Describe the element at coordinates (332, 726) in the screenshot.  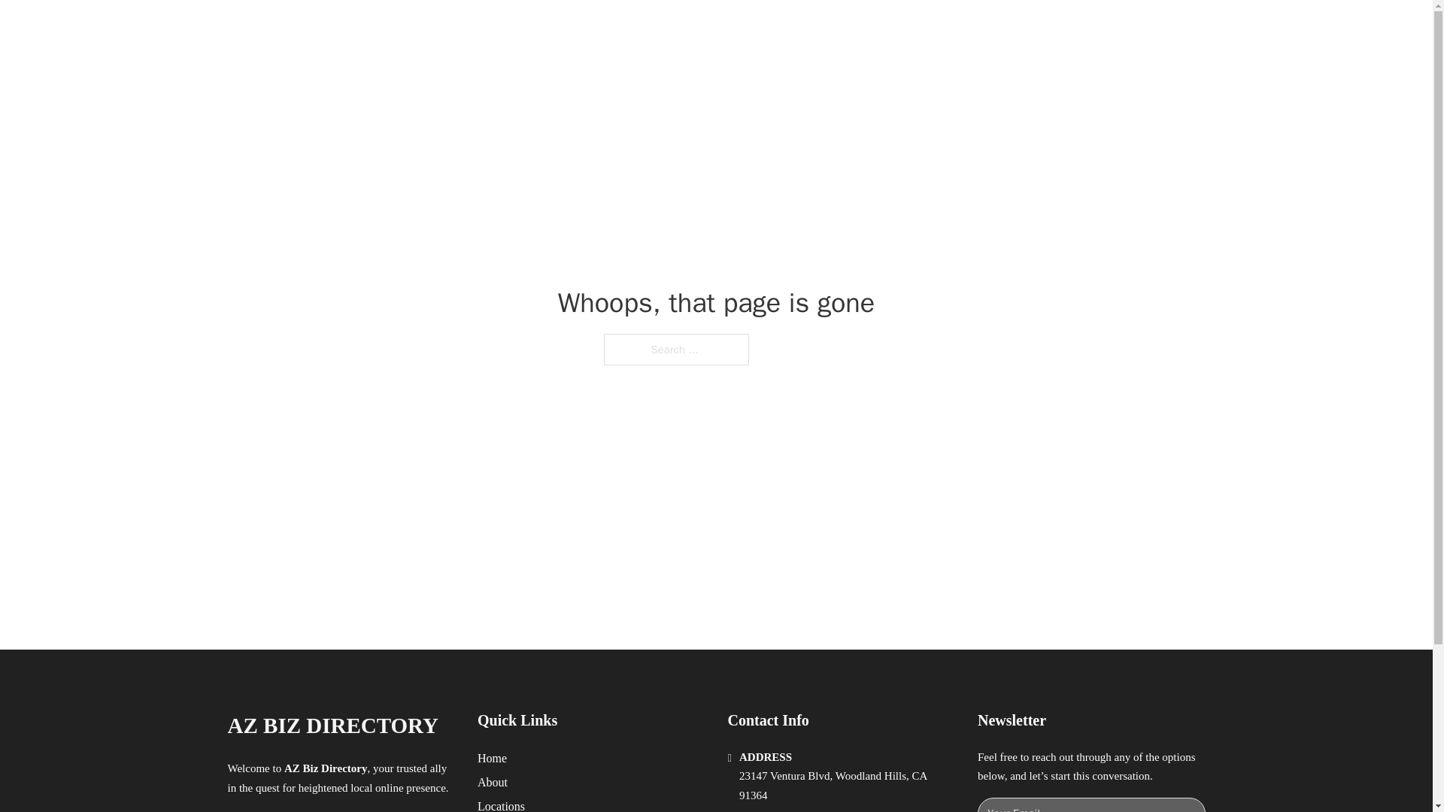
I see `AZ BIZ DIRECTORY` at that location.